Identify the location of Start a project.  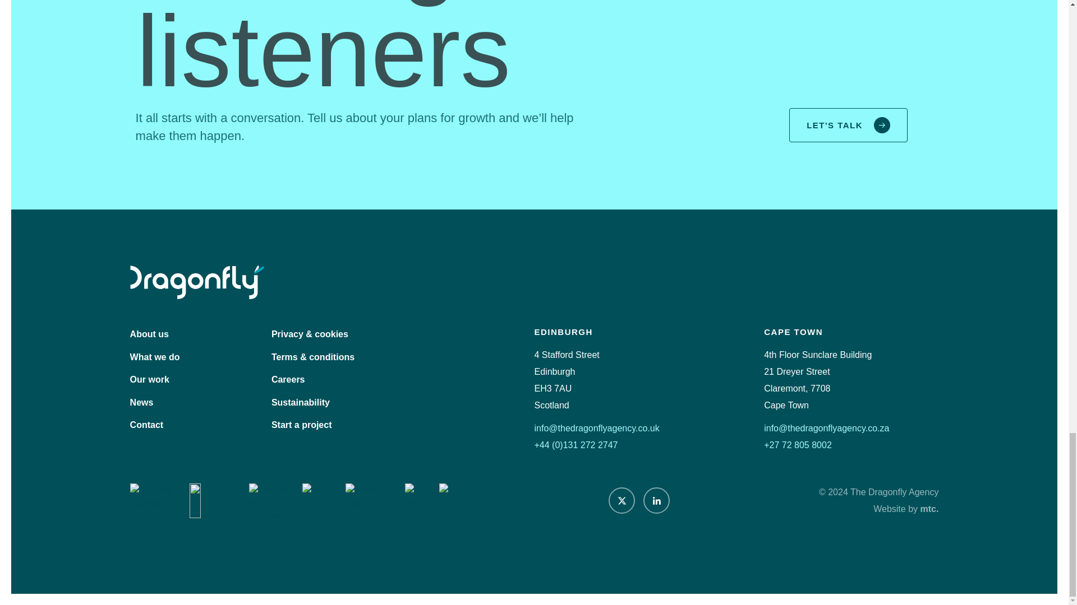
(301, 425).